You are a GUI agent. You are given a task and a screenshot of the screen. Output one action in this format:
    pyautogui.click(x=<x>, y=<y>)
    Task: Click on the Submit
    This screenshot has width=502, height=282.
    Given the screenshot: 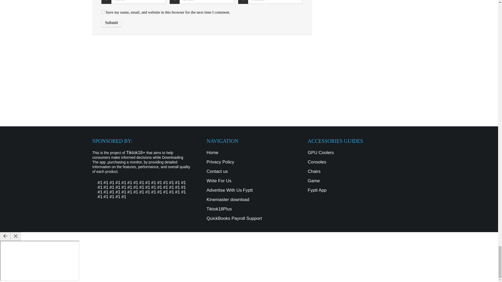 What is the action you would take?
    pyautogui.click(x=111, y=22)
    